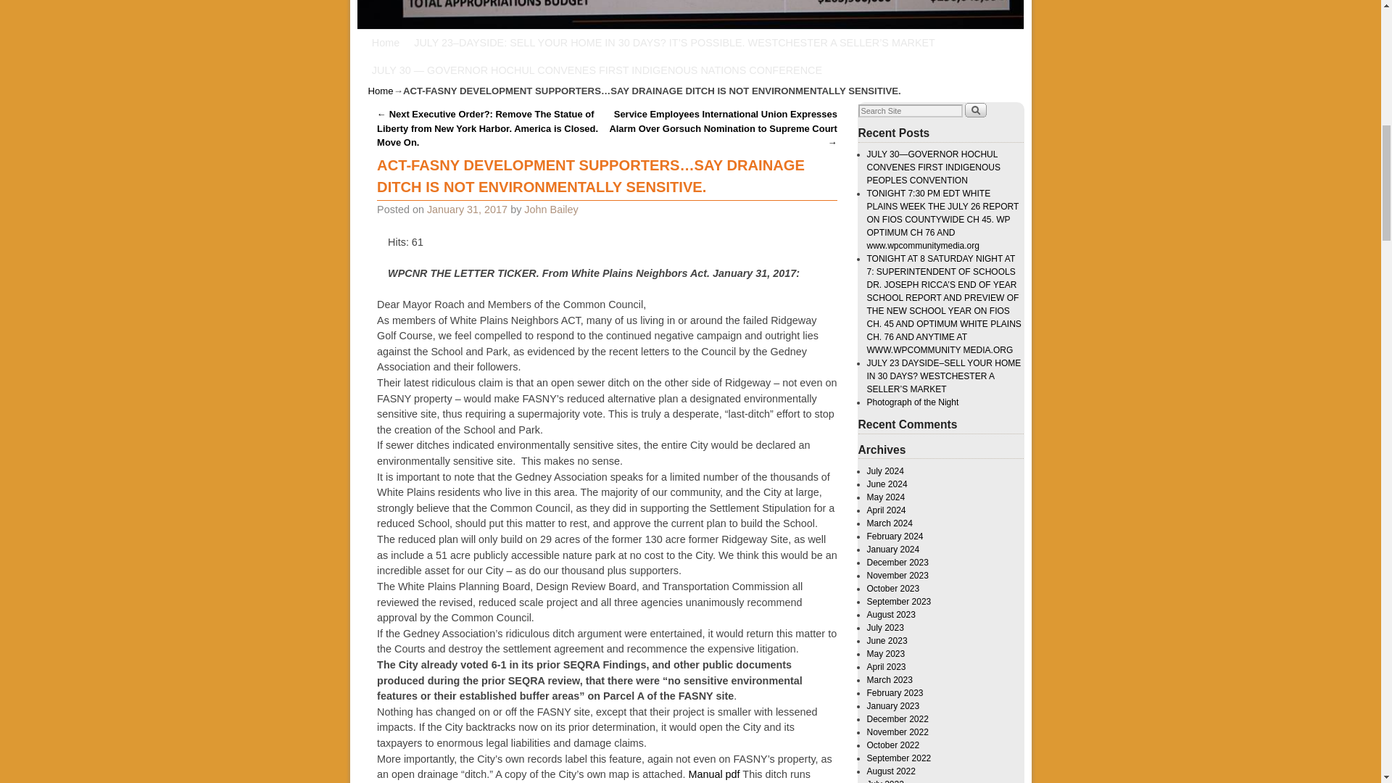 The image size is (1392, 783). I want to click on Manual pdf, so click(713, 774).